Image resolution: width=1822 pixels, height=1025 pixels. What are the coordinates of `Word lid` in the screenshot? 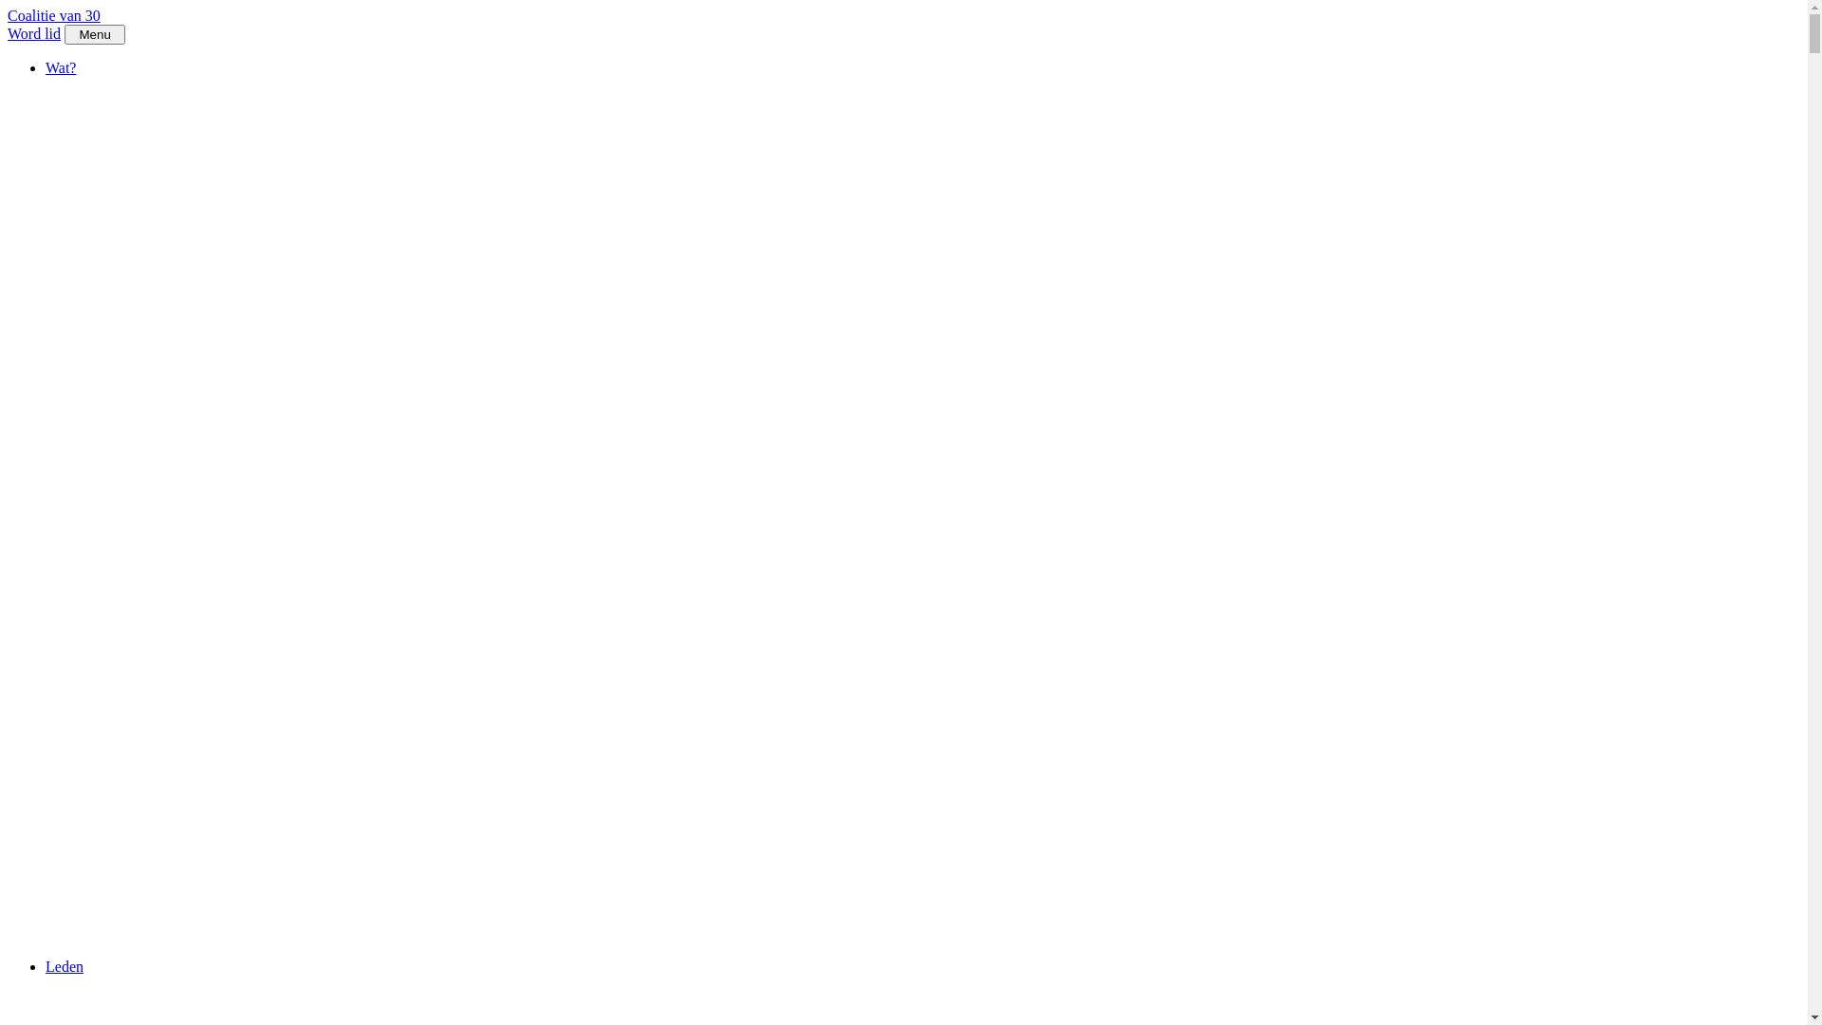 It's located at (34, 34).